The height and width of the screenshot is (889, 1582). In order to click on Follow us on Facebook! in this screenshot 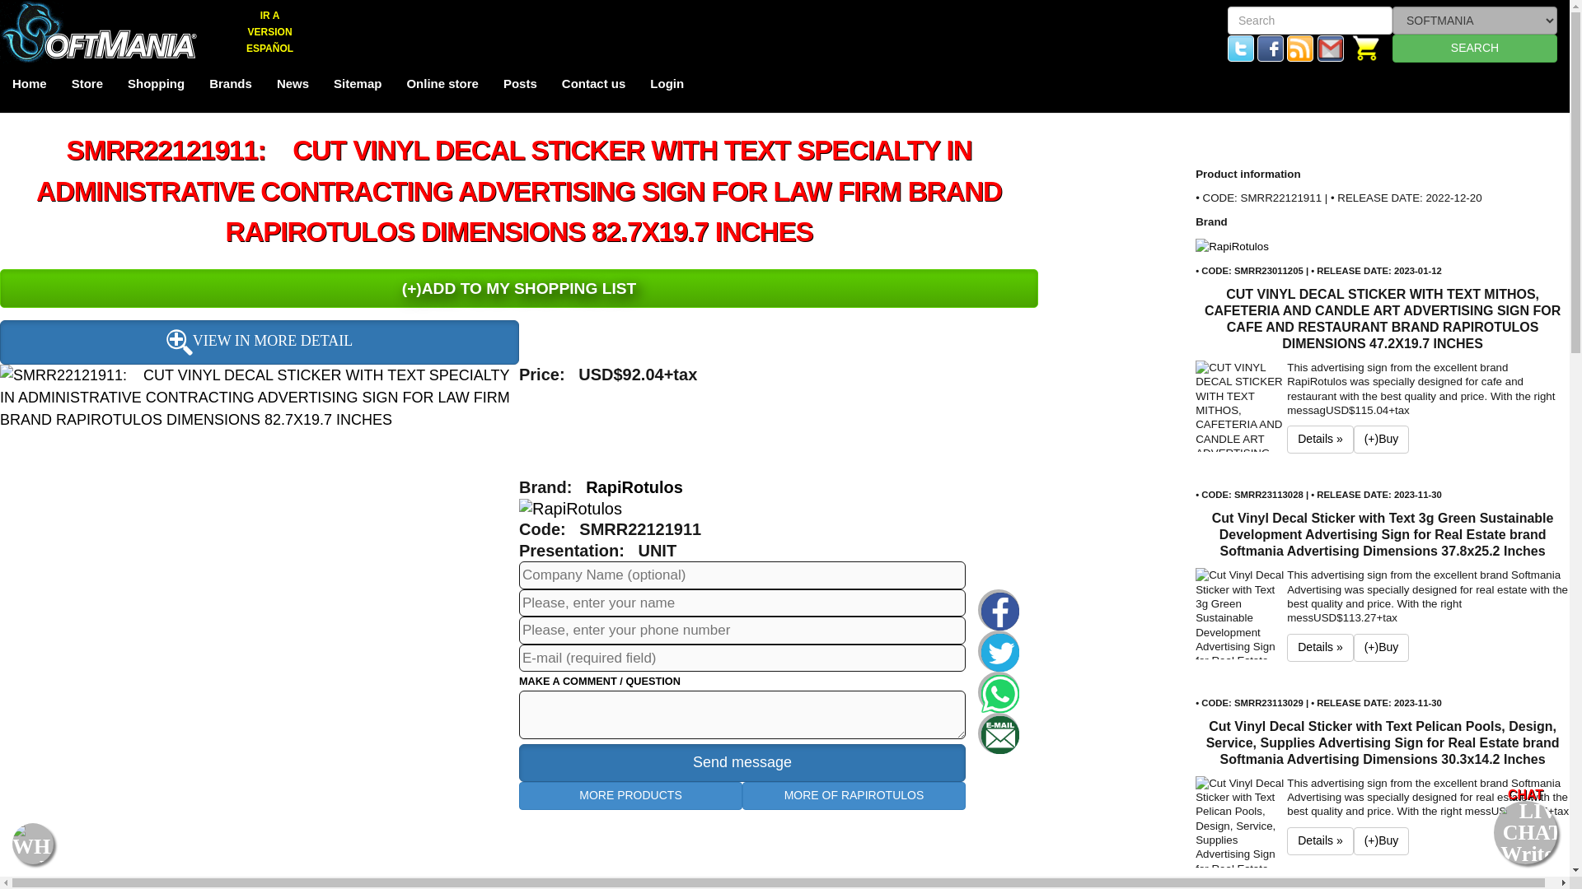, I will do `click(1271, 46)`.